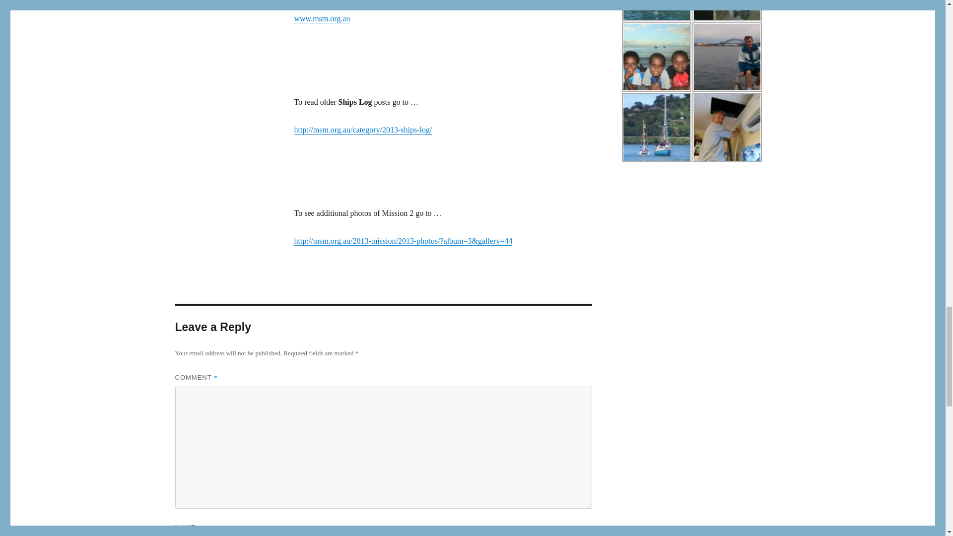 The width and height of the screenshot is (953, 536). I want to click on Midwife Liane in the delivery room, so click(727, 11).